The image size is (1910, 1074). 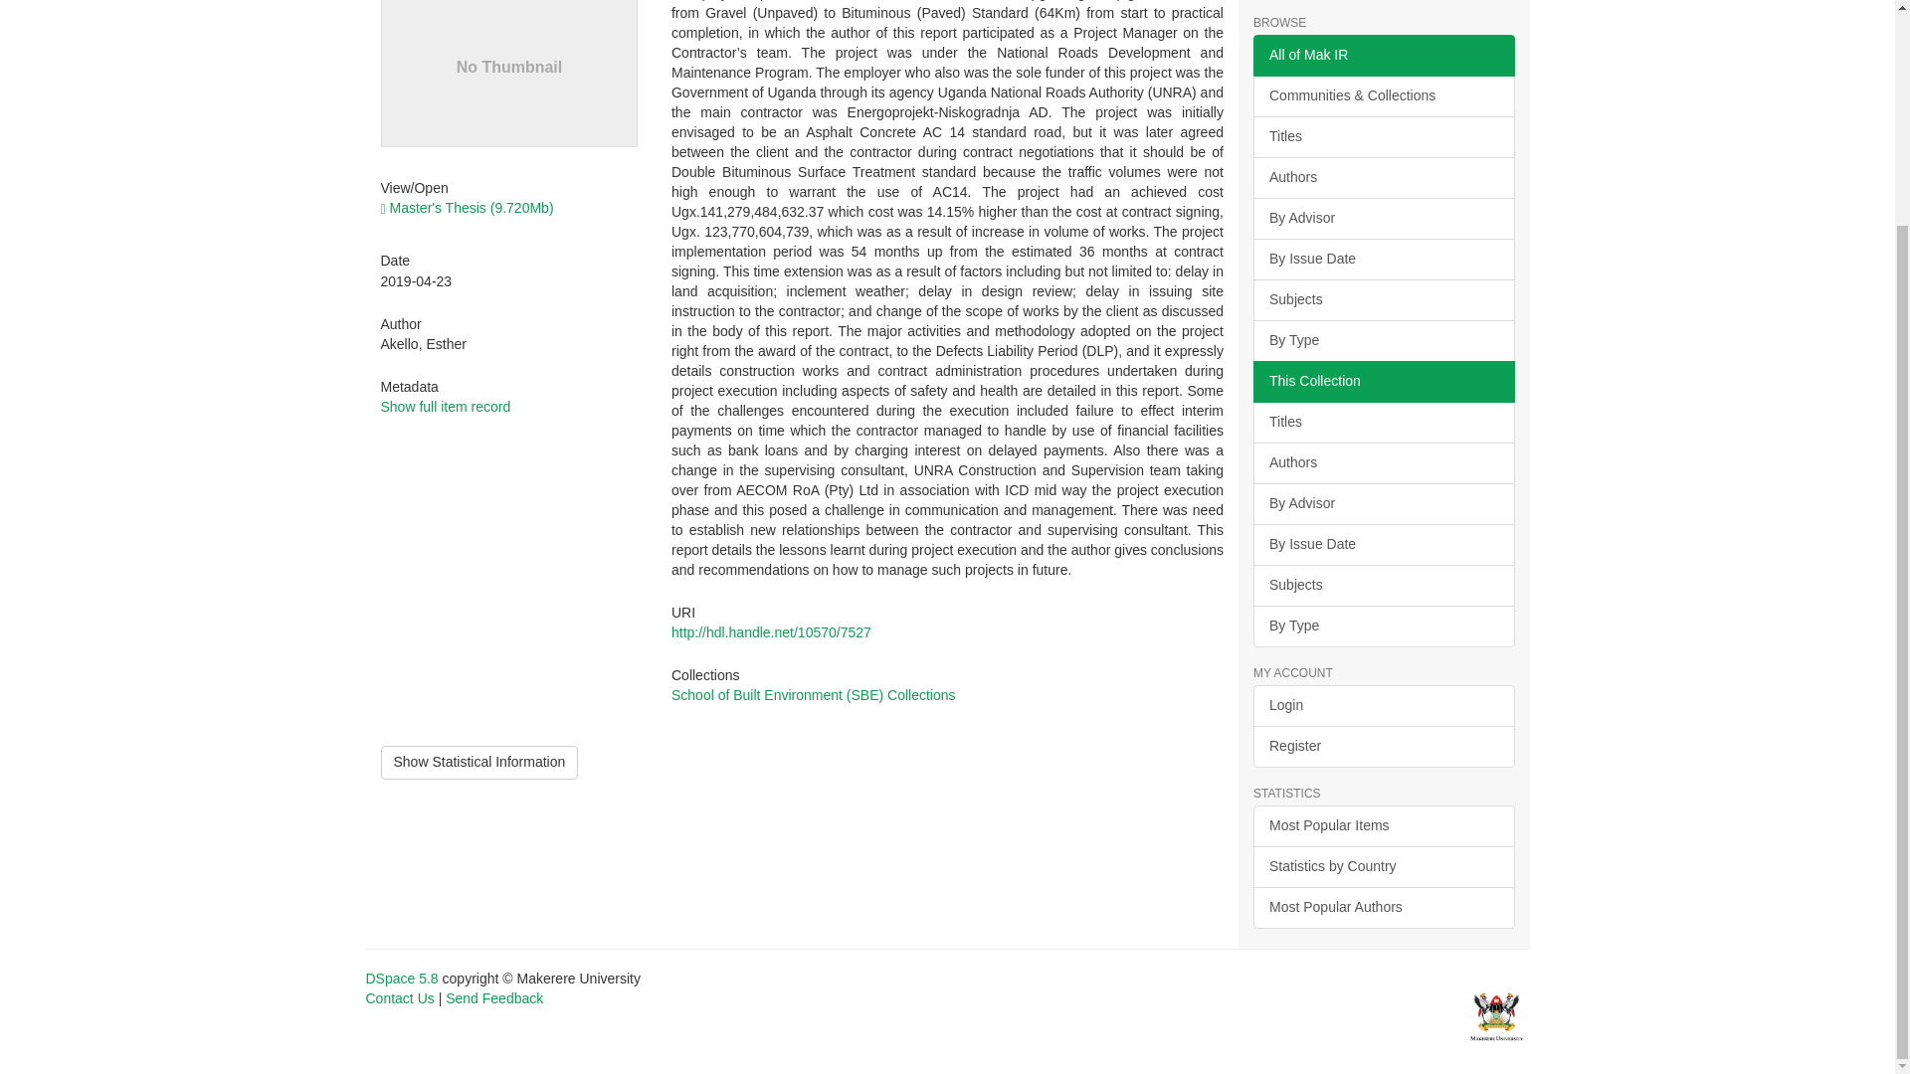 What do you see at coordinates (1383, 55) in the screenshot?
I see `All of Mak IR` at bounding box center [1383, 55].